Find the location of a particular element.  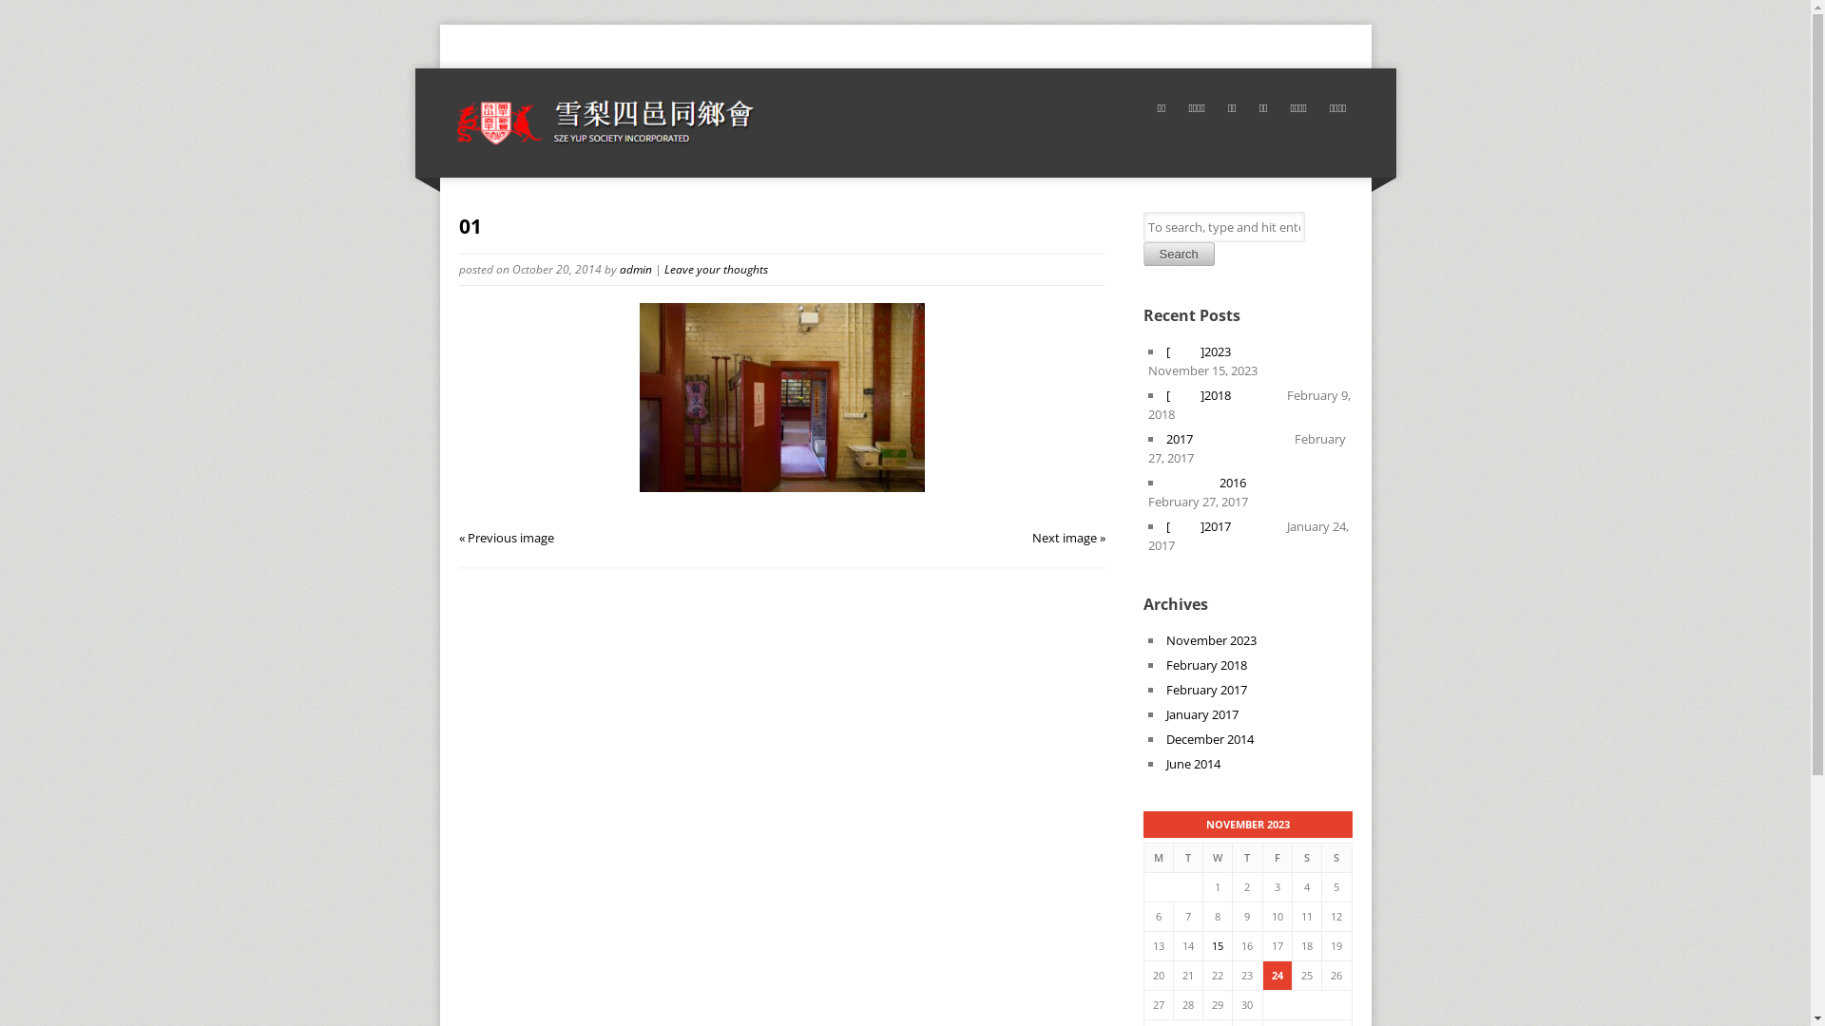

November 2023 is located at coordinates (1211, 640).